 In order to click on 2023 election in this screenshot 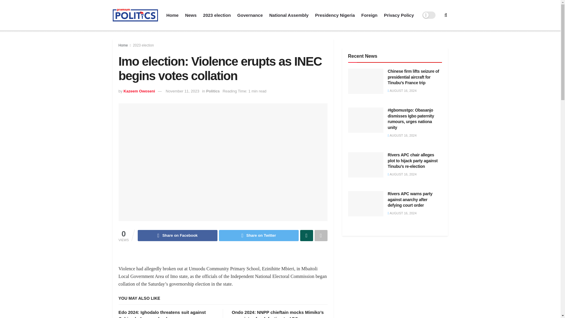, I will do `click(217, 15)`.